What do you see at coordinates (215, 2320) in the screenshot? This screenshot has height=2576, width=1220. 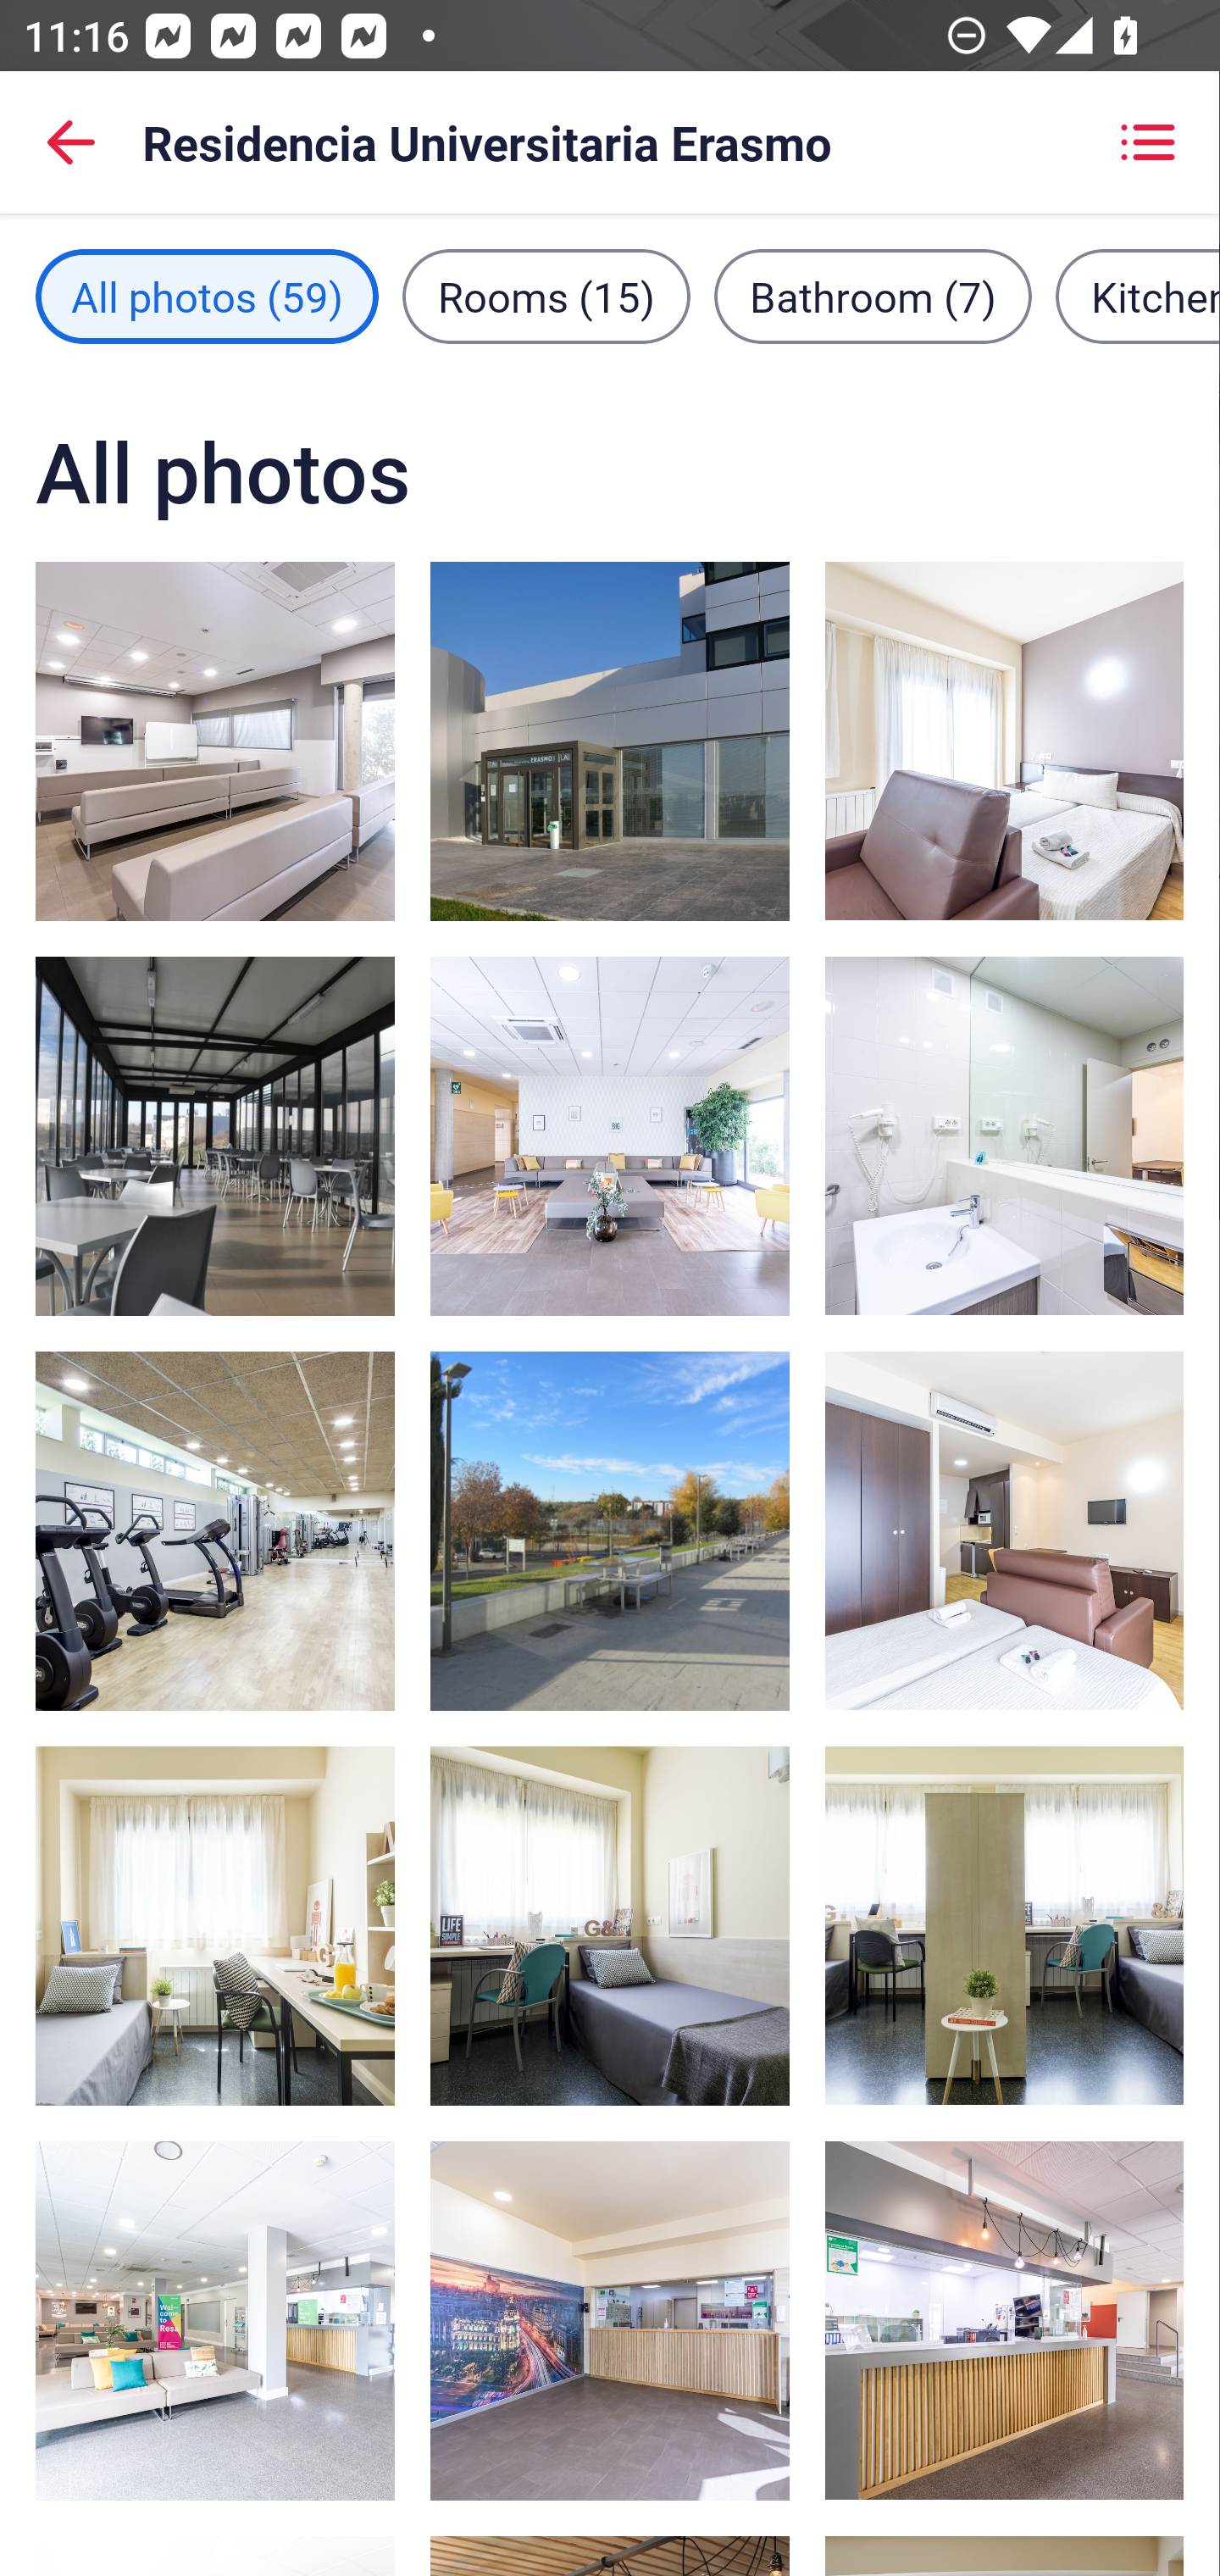 I see `Lobby sitting area, image` at bounding box center [215, 2320].